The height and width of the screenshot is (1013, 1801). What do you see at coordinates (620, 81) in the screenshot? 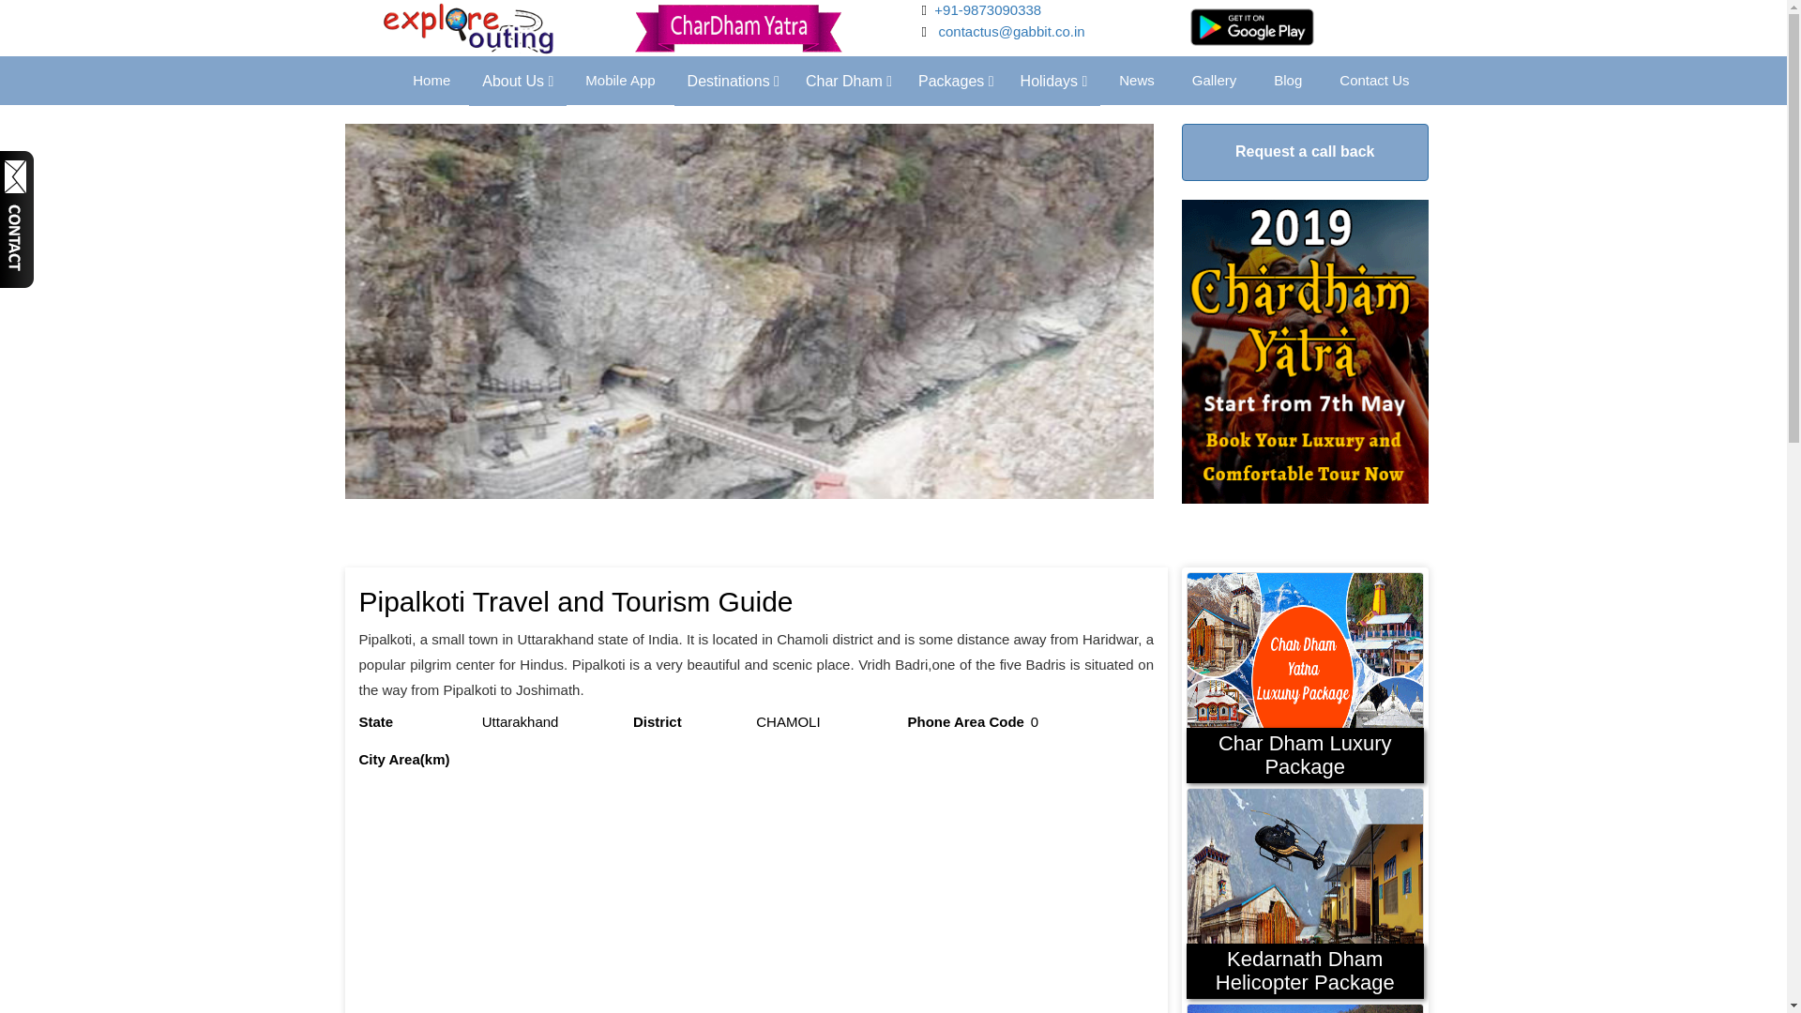
I see `Mobile App` at bounding box center [620, 81].